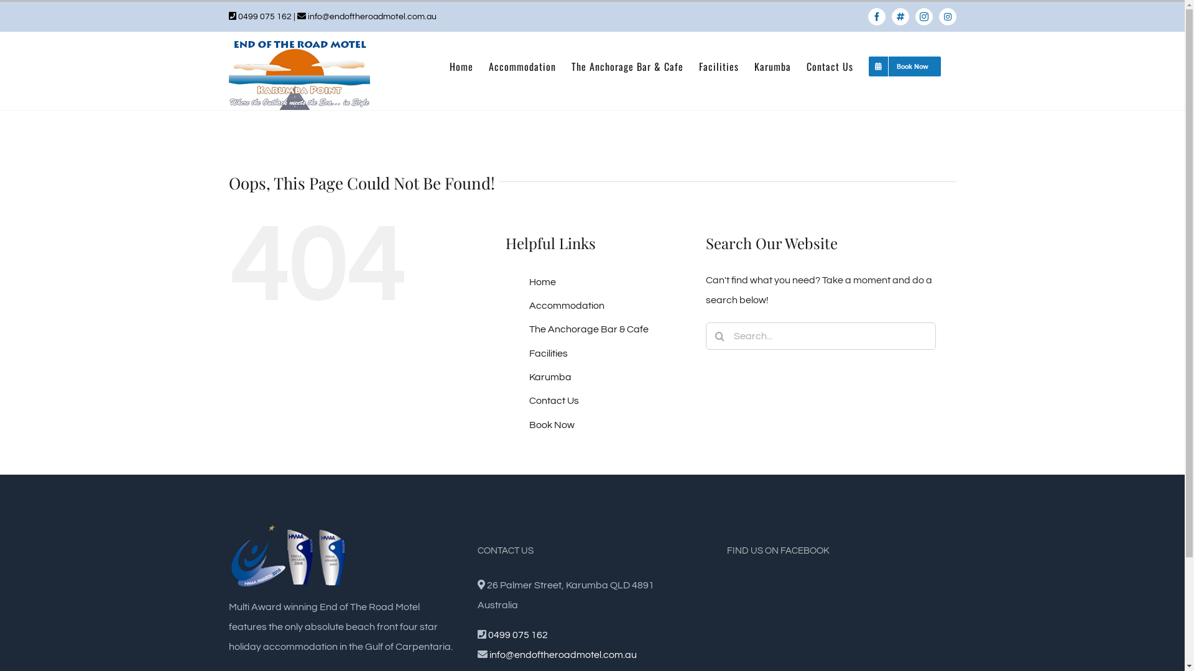  What do you see at coordinates (554, 401) in the screenshot?
I see `Contact Us` at bounding box center [554, 401].